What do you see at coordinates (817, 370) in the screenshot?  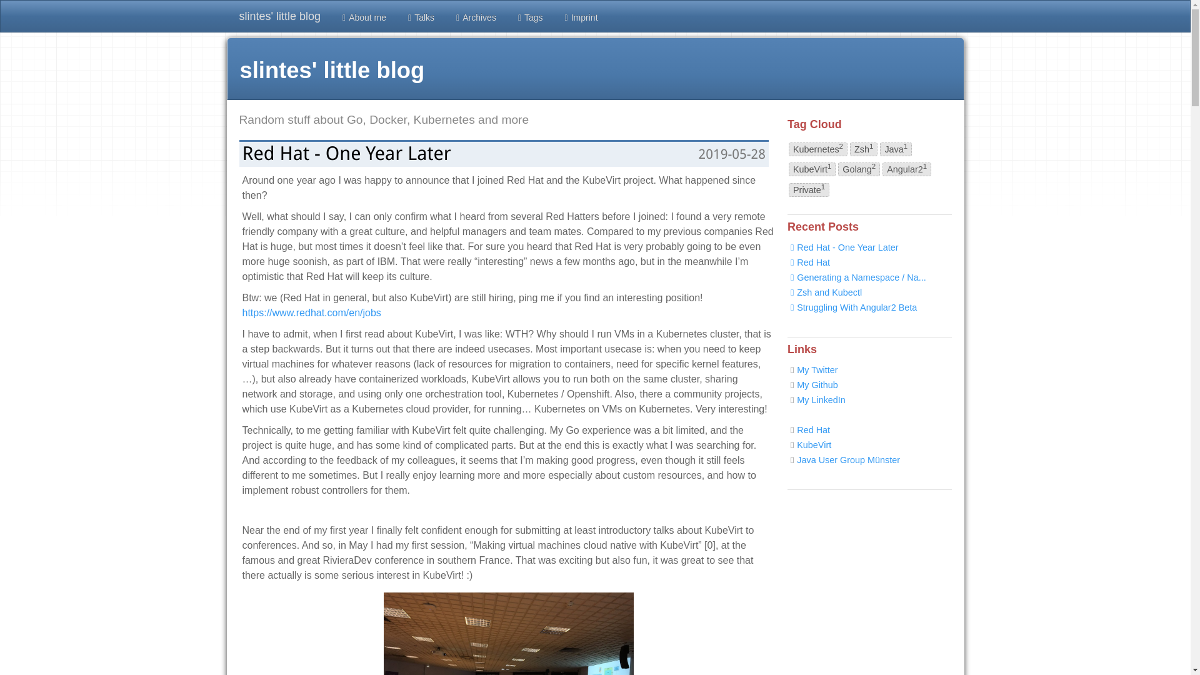 I see `My Twitter account.` at bounding box center [817, 370].